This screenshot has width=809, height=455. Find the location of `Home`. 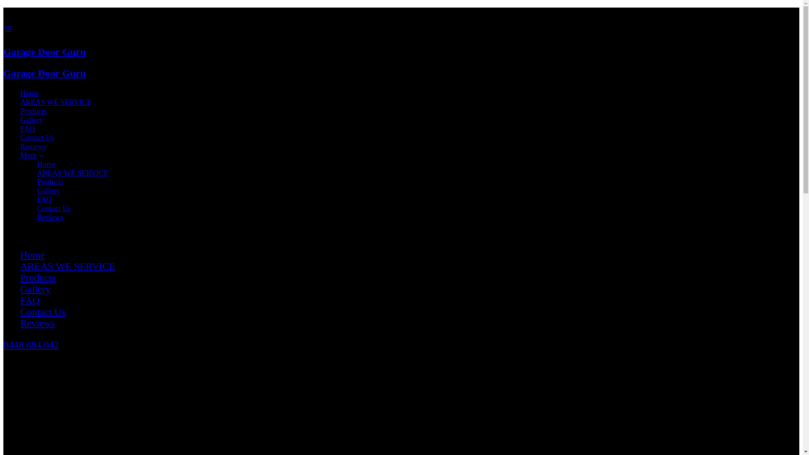

Home is located at coordinates (46, 164).